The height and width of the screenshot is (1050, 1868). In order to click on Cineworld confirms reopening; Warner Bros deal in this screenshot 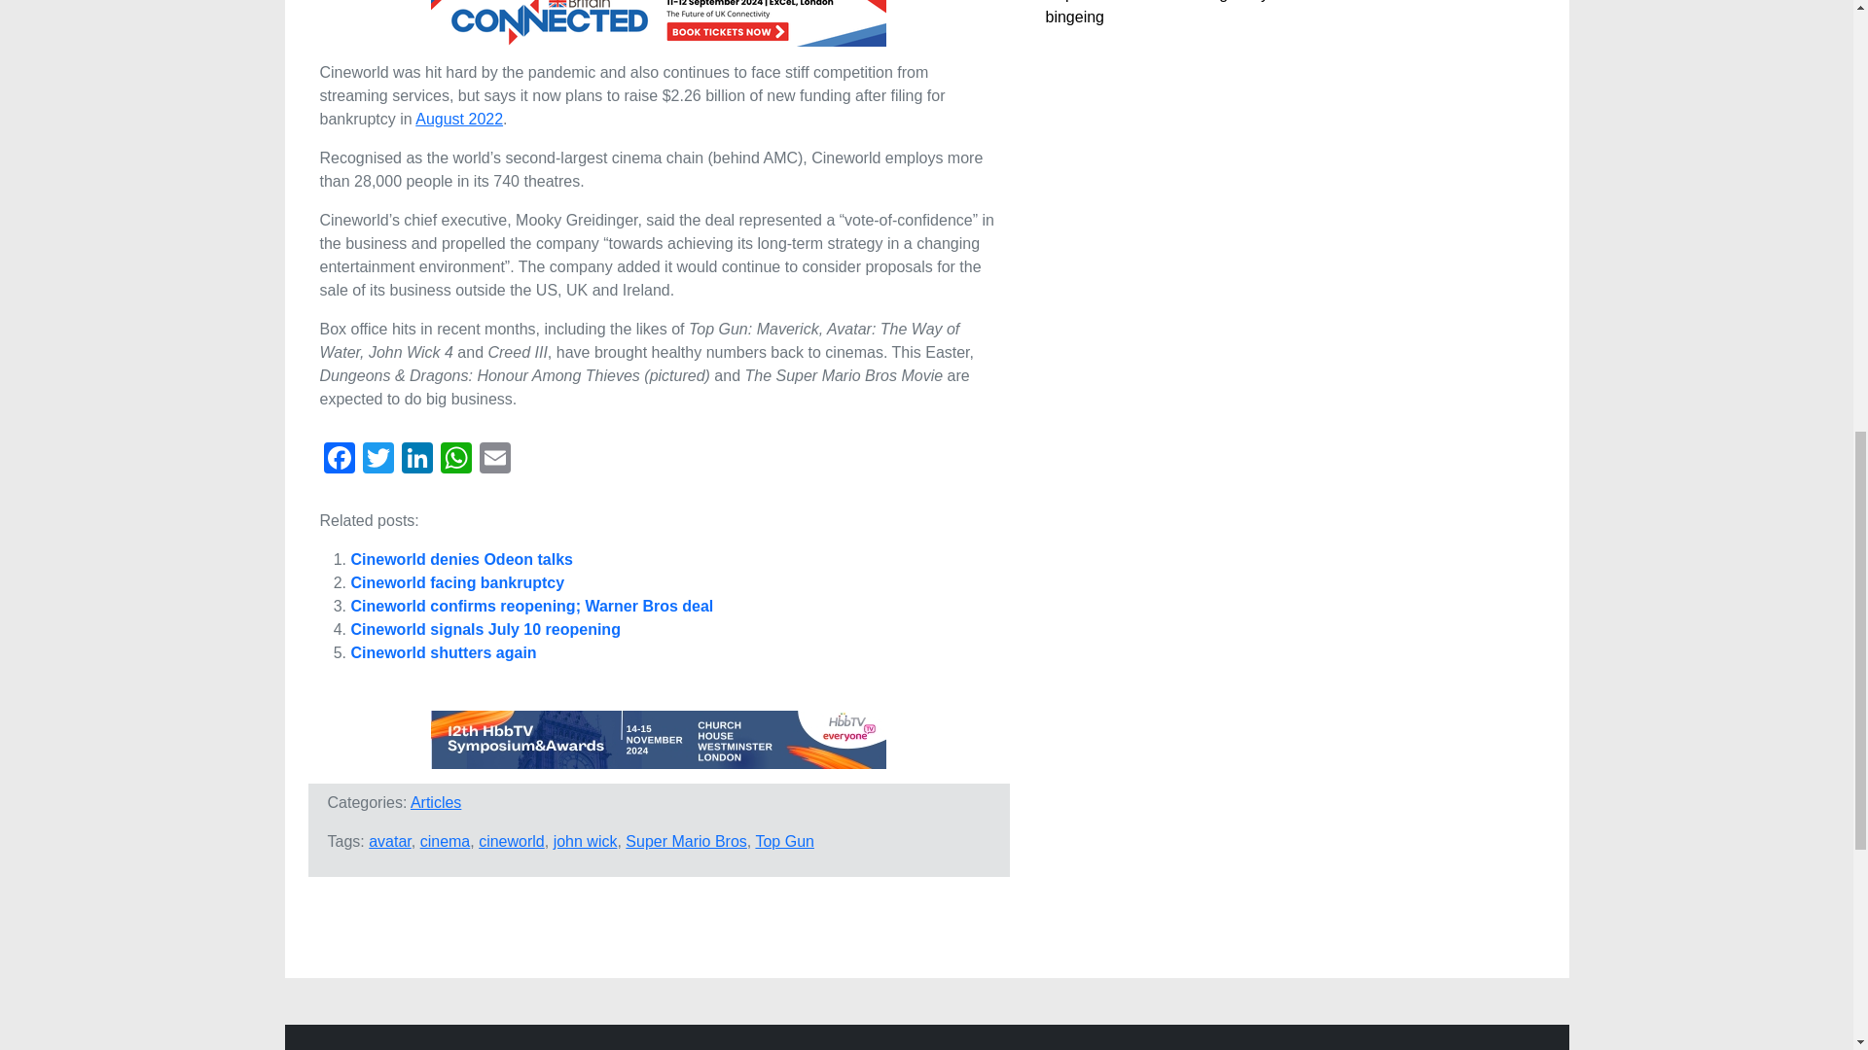, I will do `click(531, 605)`.